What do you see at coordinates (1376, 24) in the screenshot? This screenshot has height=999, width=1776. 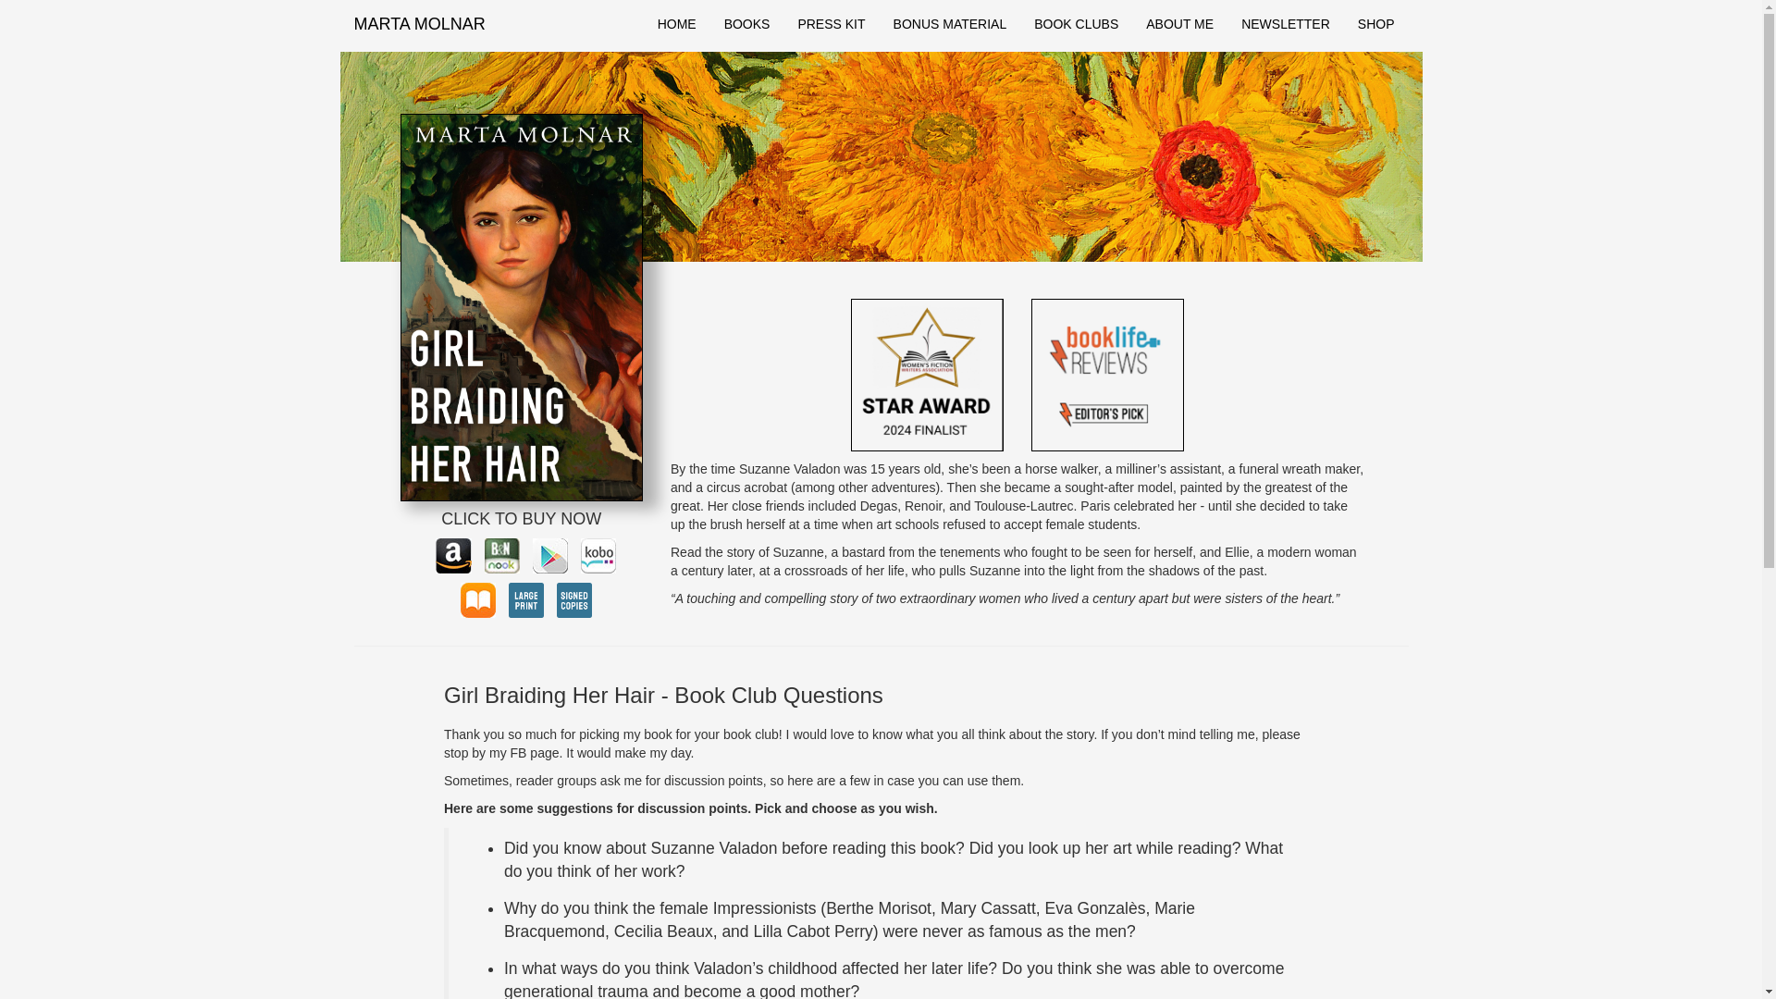 I see `SHOP` at bounding box center [1376, 24].